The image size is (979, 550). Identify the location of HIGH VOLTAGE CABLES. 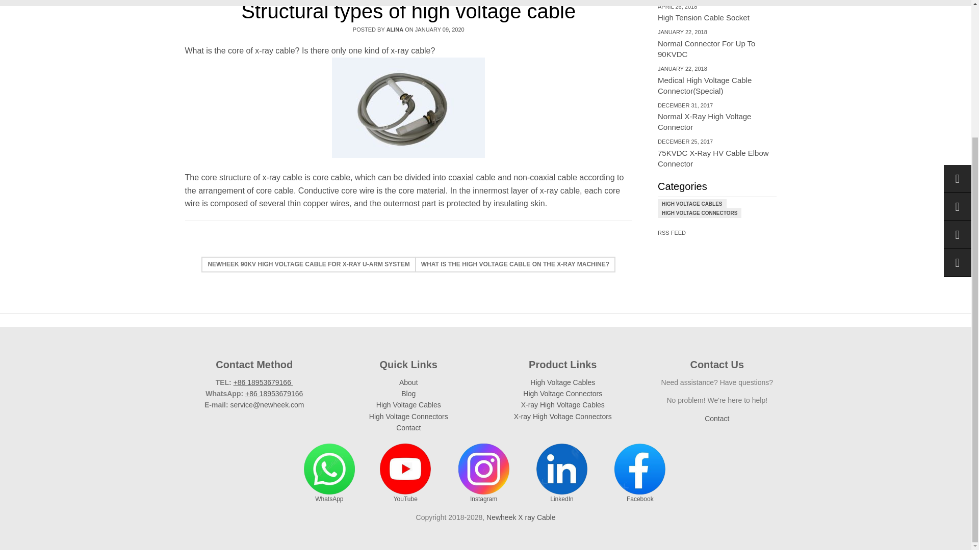
(717, 43).